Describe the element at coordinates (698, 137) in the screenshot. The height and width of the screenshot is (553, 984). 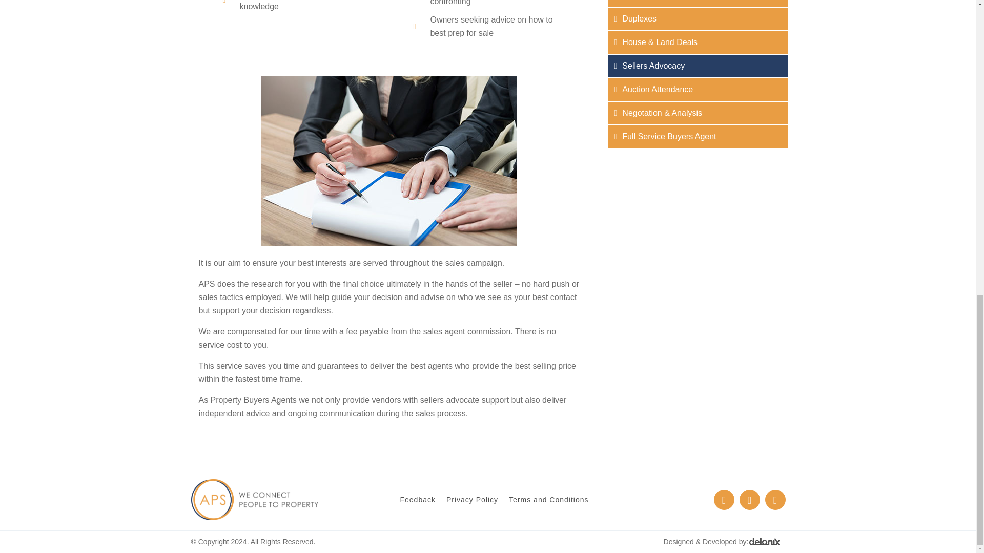
I see `Full Service Buyers Agent` at that location.